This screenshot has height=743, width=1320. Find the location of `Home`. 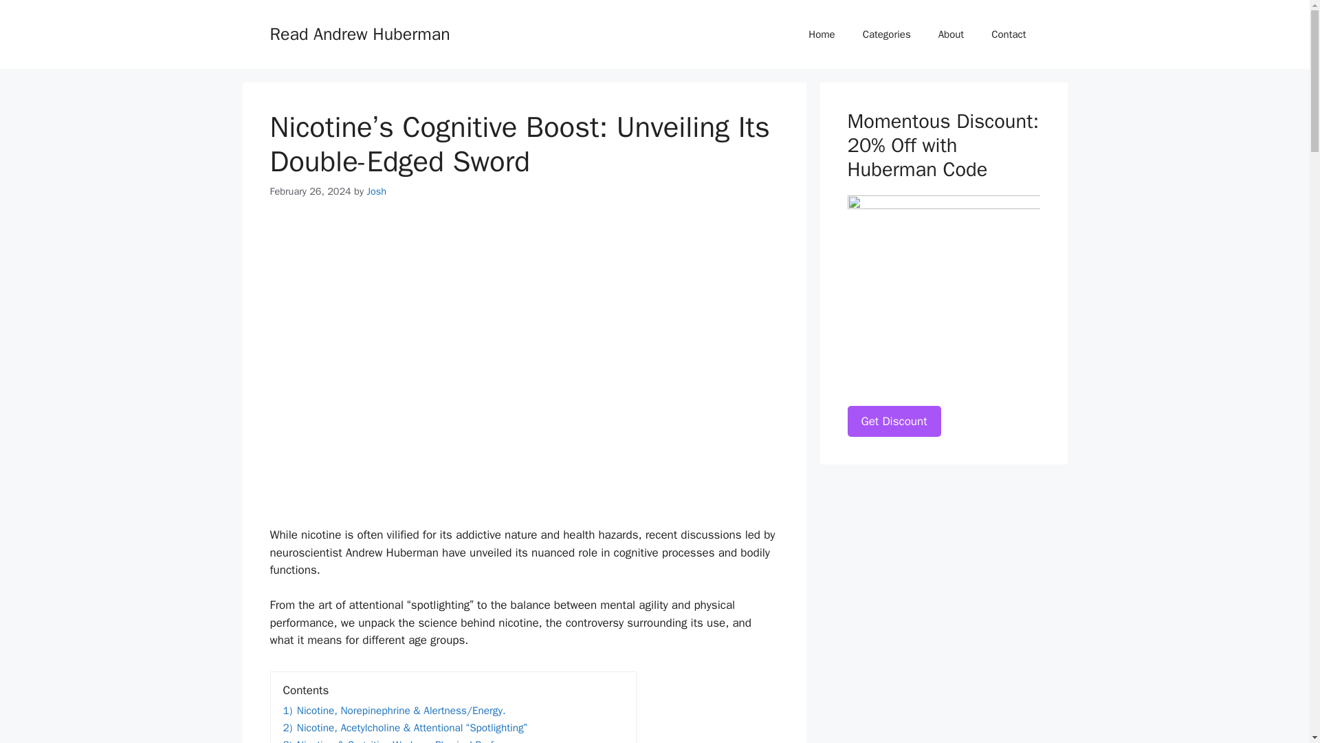

Home is located at coordinates (821, 34).